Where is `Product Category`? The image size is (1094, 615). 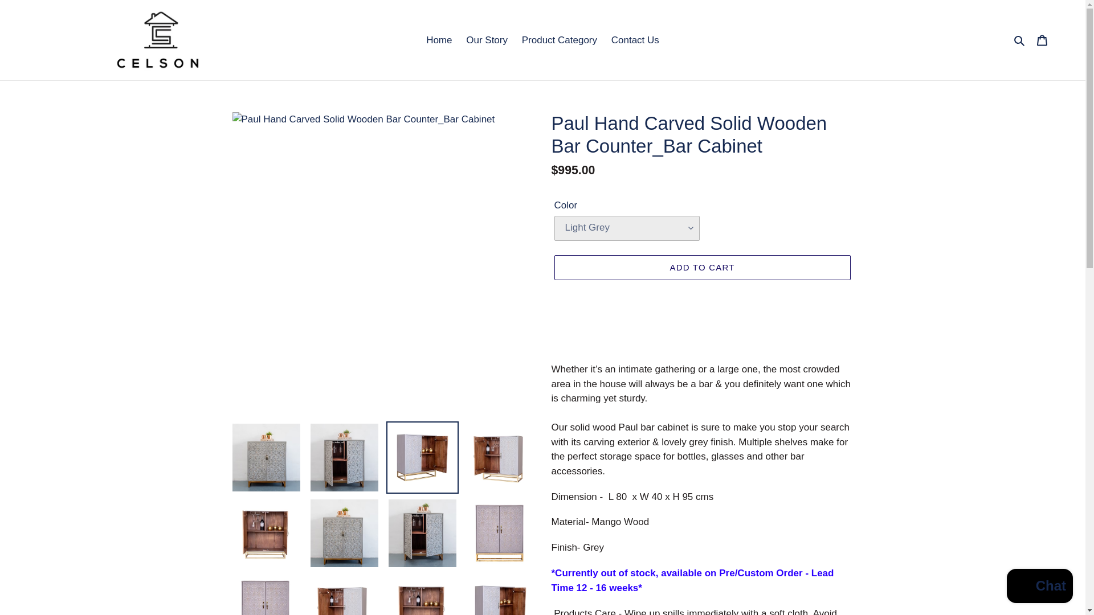
Product Category is located at coordinates (560, 40).